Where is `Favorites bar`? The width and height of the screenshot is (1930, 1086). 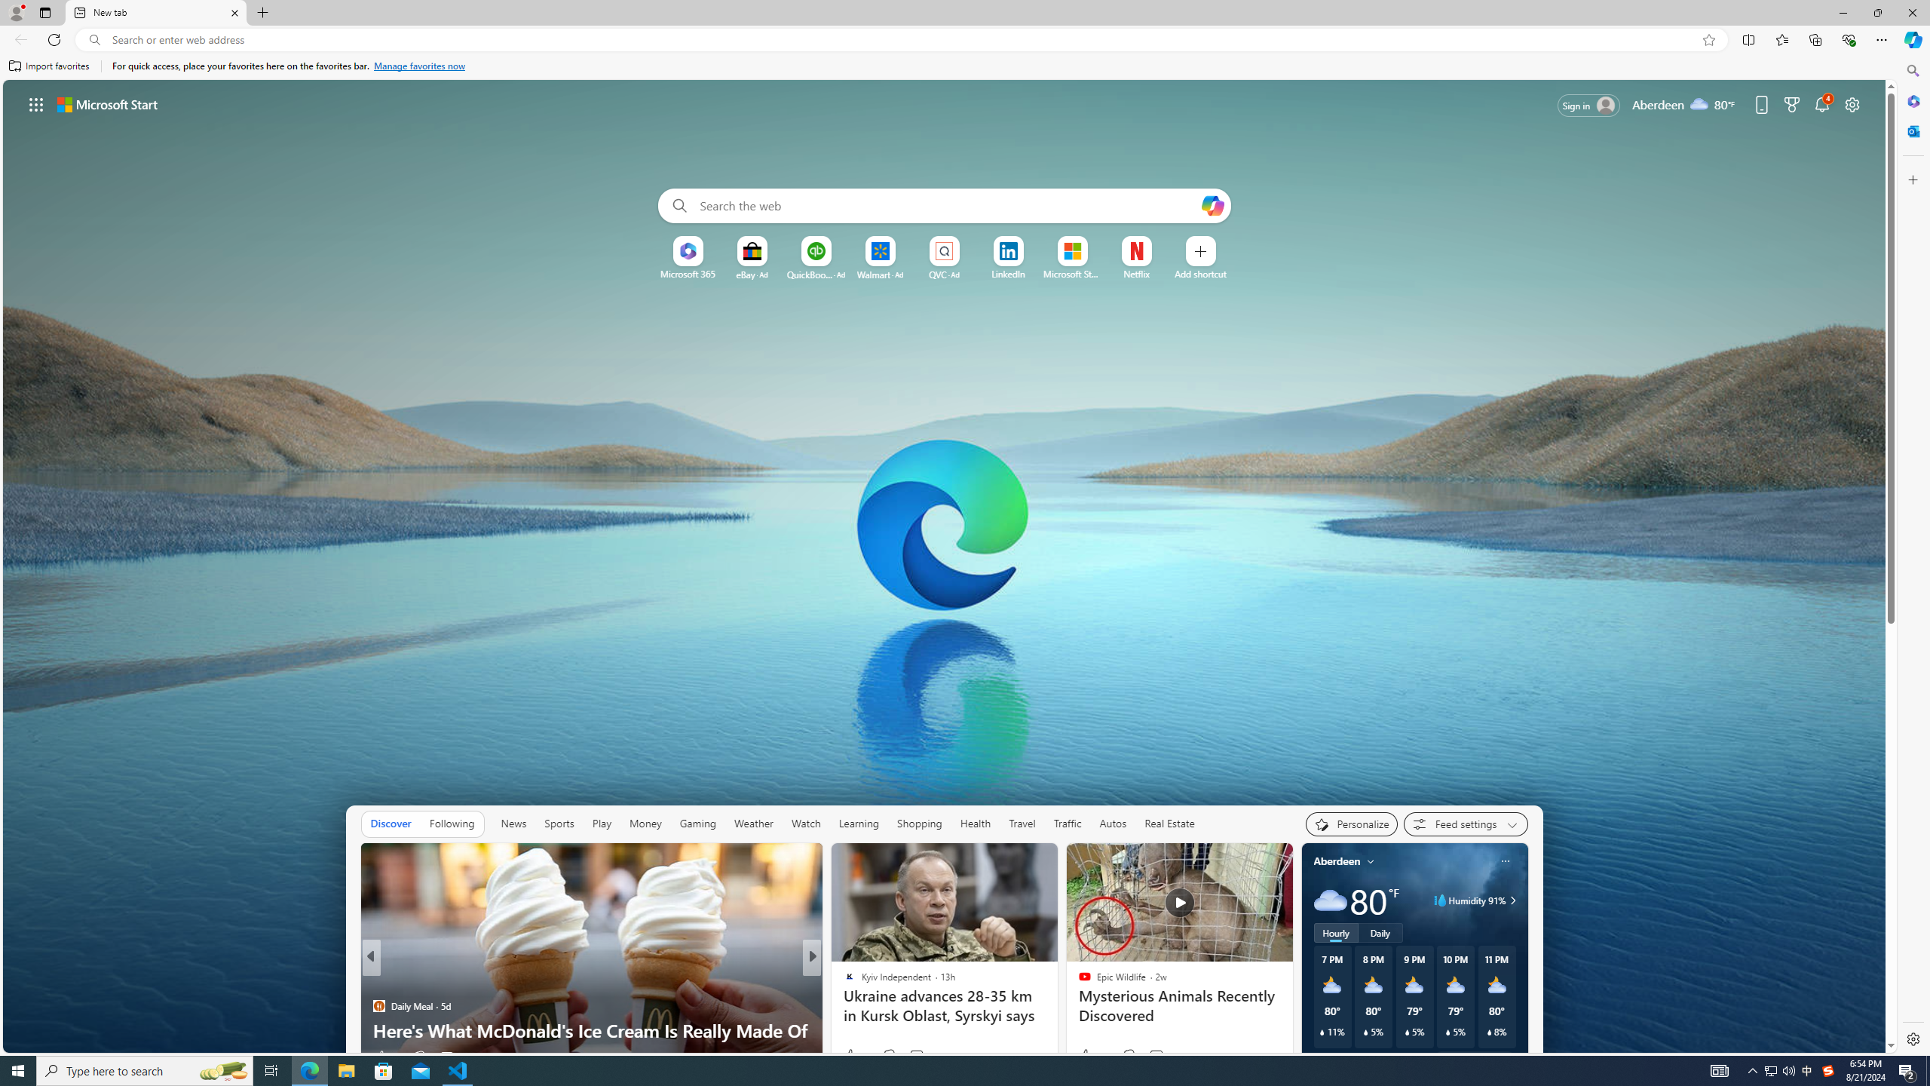
Favorites bar is located at coordinates (948, 66).